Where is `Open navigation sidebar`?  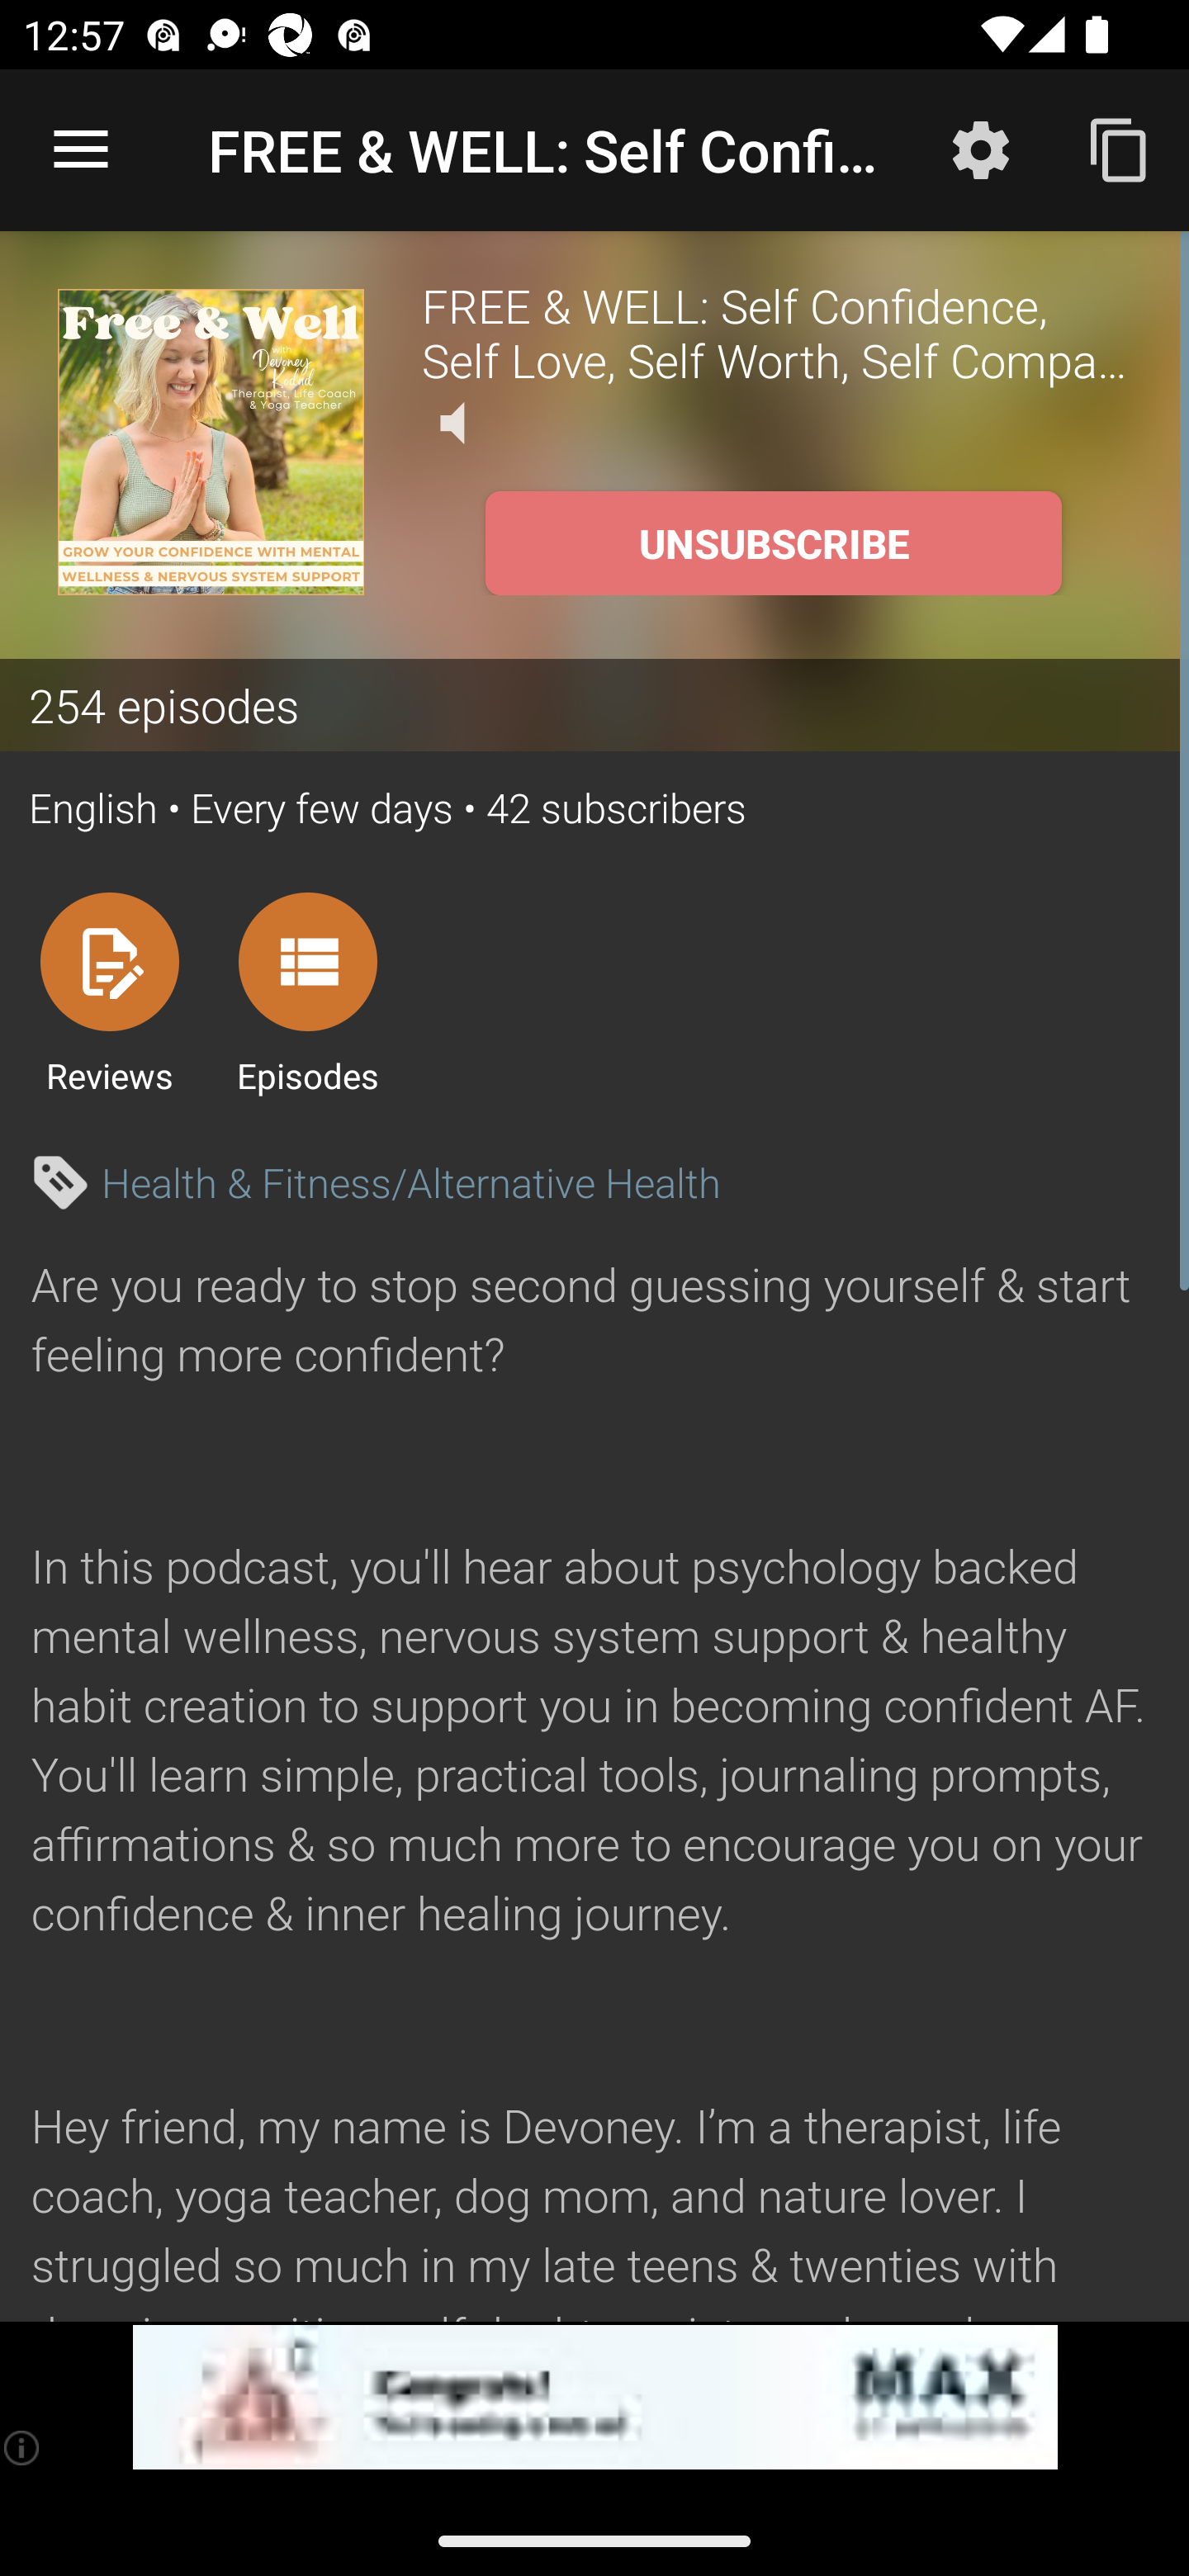
Open navigation sidebar is located at coordinates (81, 150).